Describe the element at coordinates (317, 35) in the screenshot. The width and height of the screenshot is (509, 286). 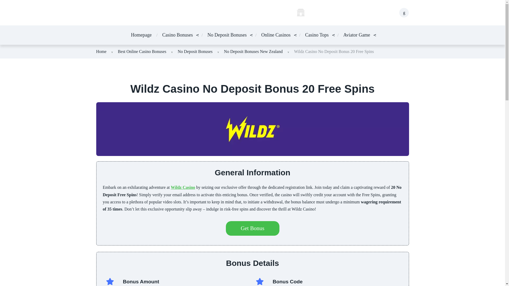
I see `Casino Tops` at that location.